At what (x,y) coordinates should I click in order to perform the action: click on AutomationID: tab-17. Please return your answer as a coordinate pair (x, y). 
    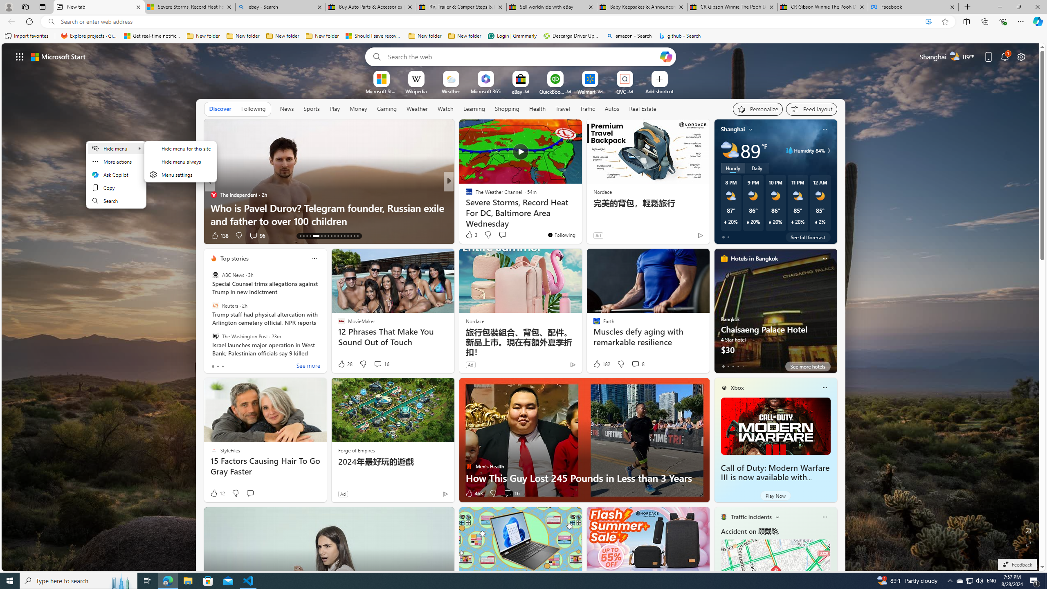
    Looking at the image, I should click on (316, 236).